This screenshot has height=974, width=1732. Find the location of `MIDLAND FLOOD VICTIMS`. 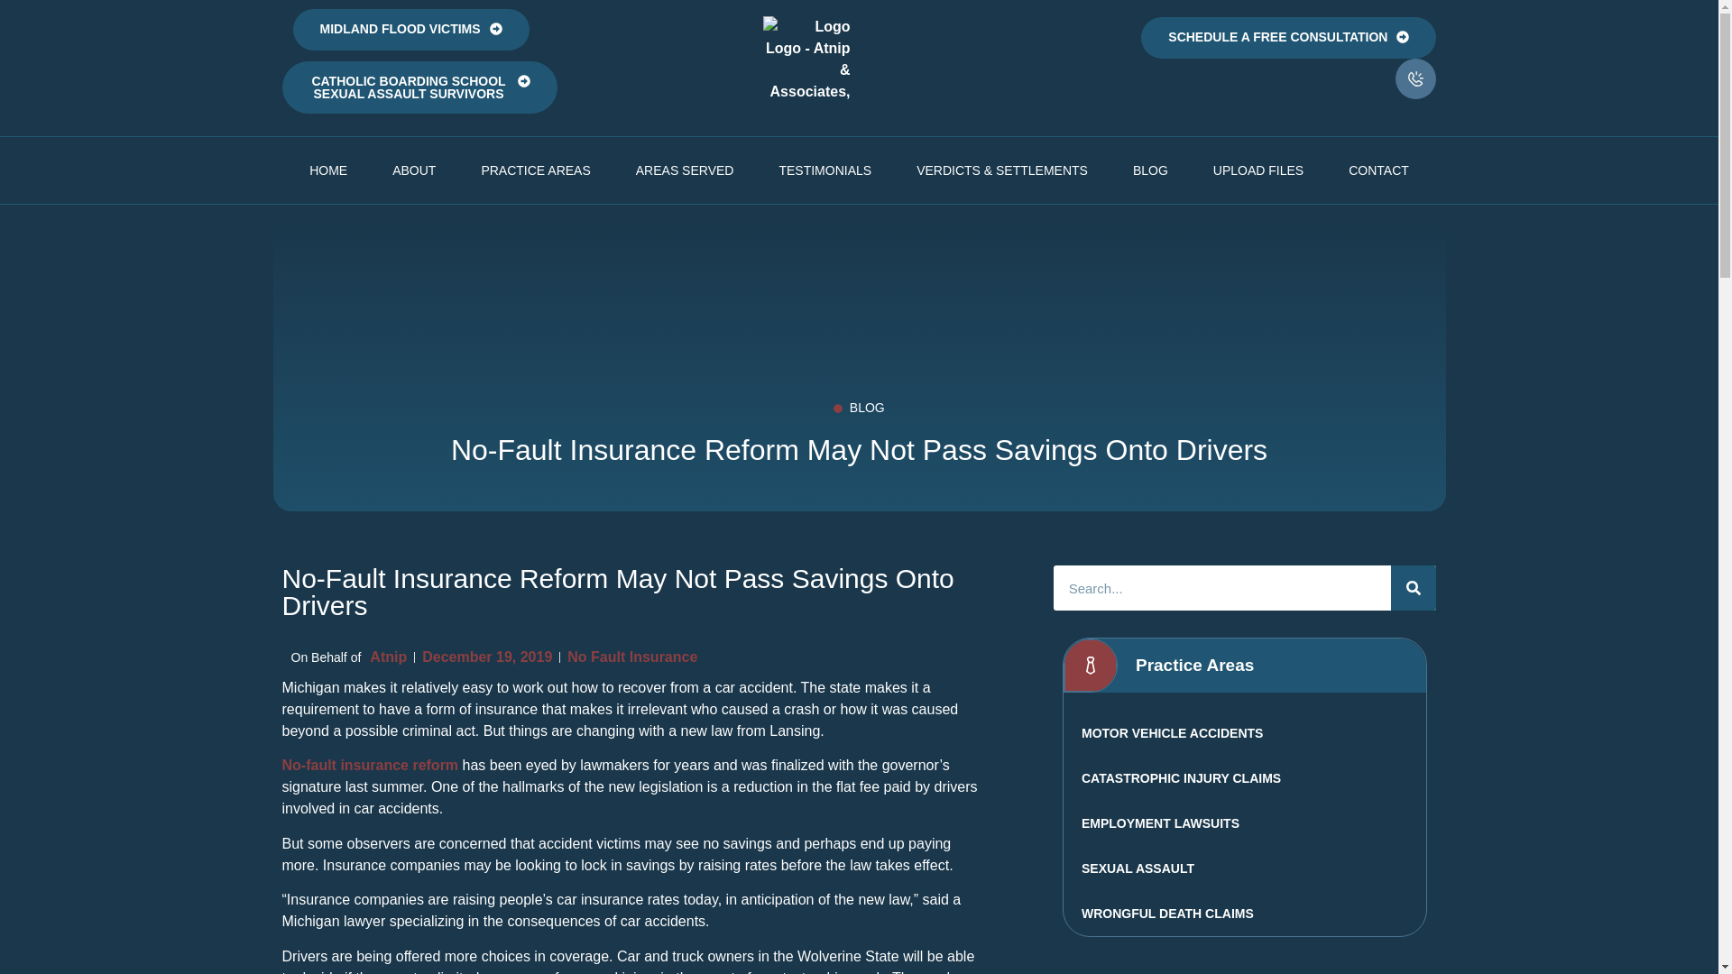

MIDLAND FLOOD VICTIMS is located at coordinates (410, 29).